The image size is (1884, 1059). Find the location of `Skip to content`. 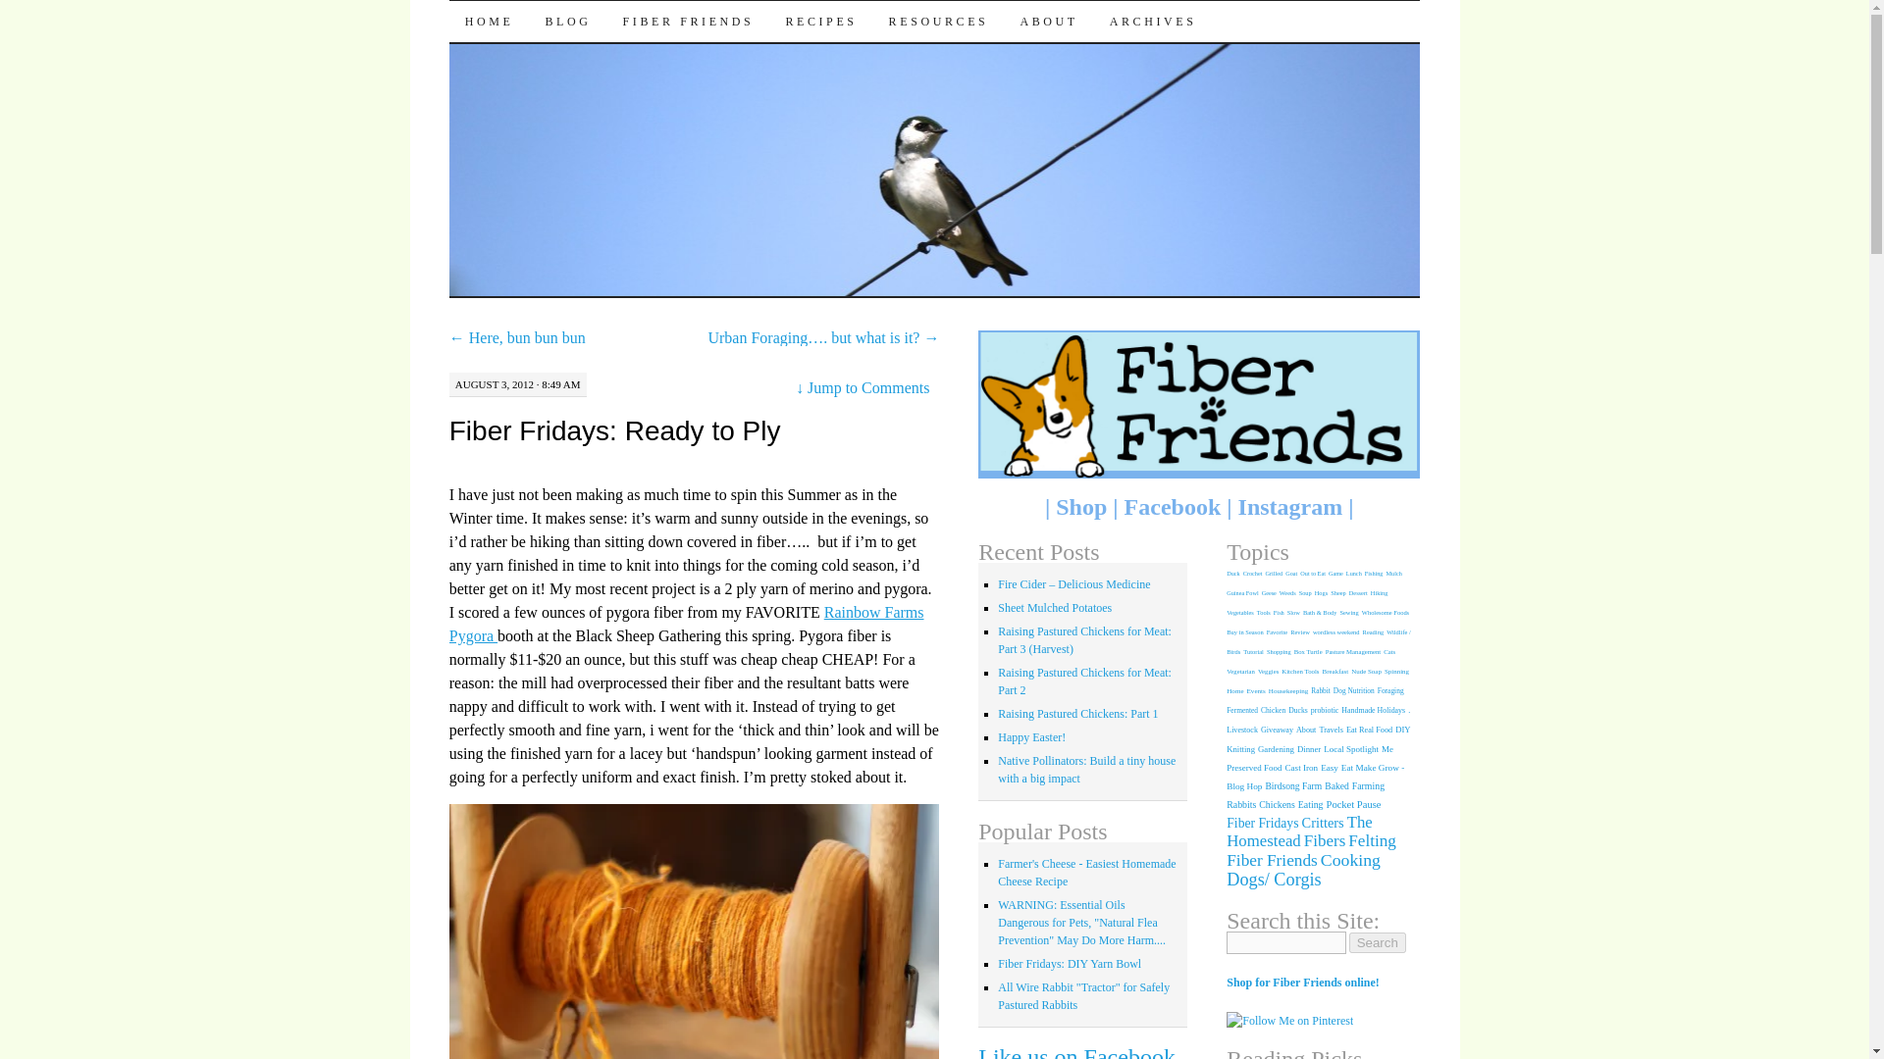

Skip to content is located at coordinates (568, 22).